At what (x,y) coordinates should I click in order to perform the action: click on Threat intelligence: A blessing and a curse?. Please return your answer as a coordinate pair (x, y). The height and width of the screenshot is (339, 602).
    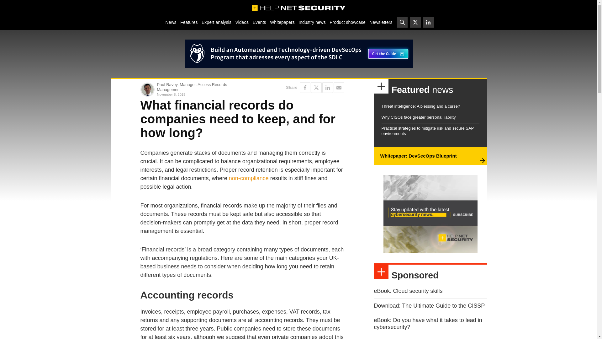
    Looking at the image, I should click on (420, 106).